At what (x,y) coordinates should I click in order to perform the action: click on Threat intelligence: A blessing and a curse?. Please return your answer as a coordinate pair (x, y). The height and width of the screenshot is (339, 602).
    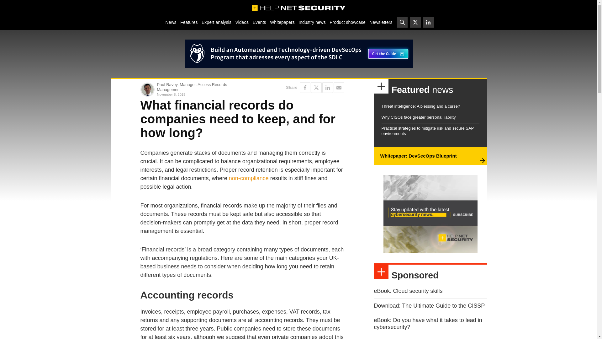
    Looking at the image, I should click on (420, 106).